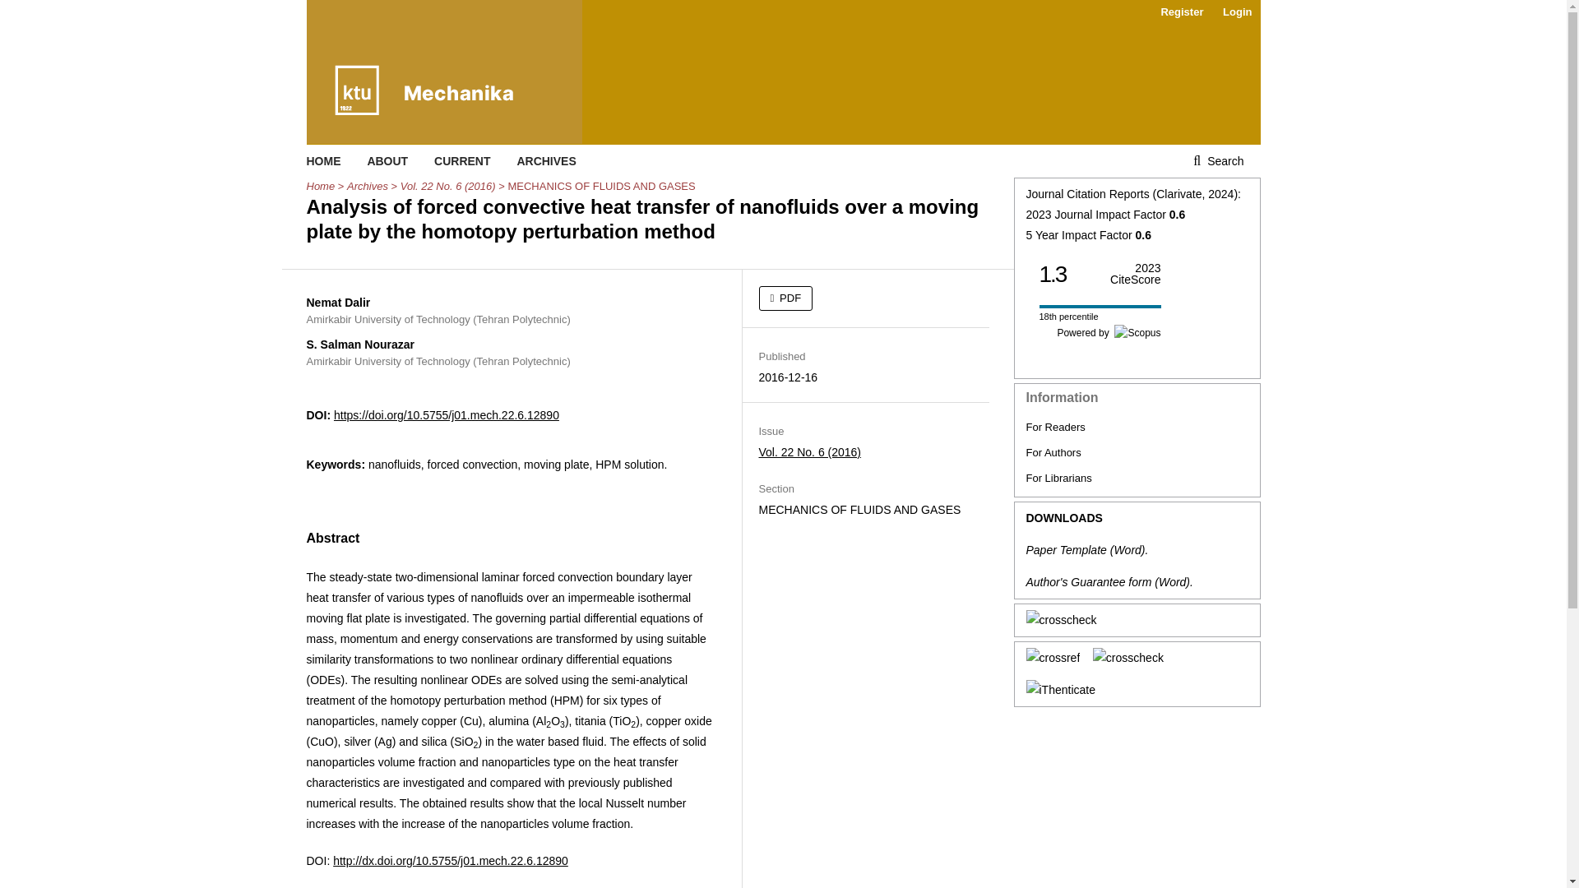 The height and width of the screenshot is (888, 1579). I want to click on Paper Template, so click(1066, 549).